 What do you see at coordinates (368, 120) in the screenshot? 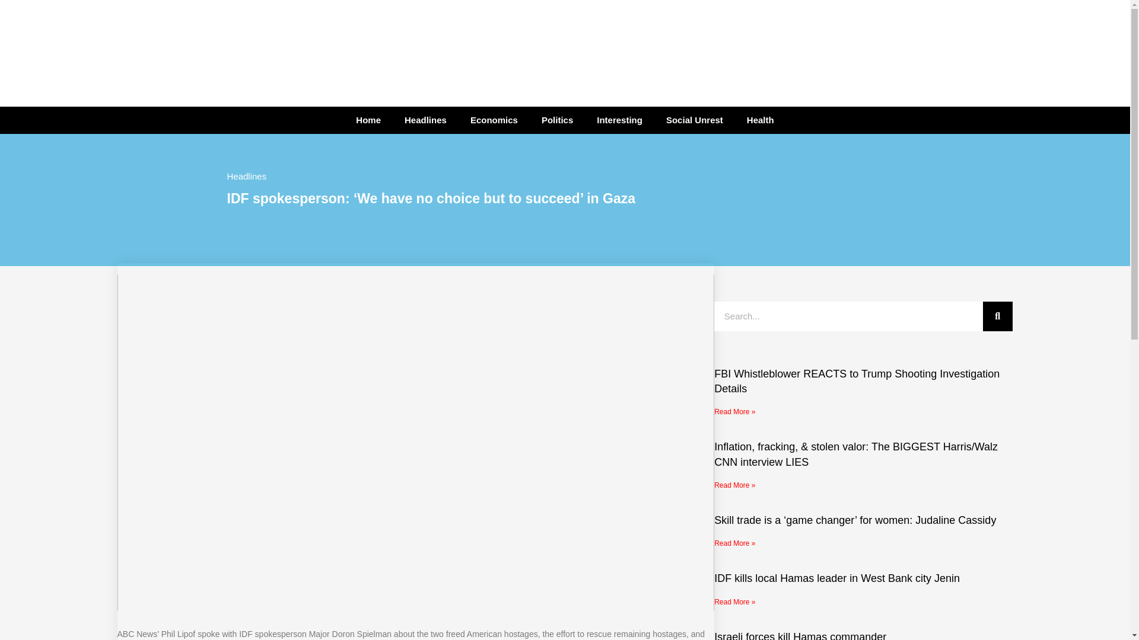
I see `Home` at bounding box center [368, 120].